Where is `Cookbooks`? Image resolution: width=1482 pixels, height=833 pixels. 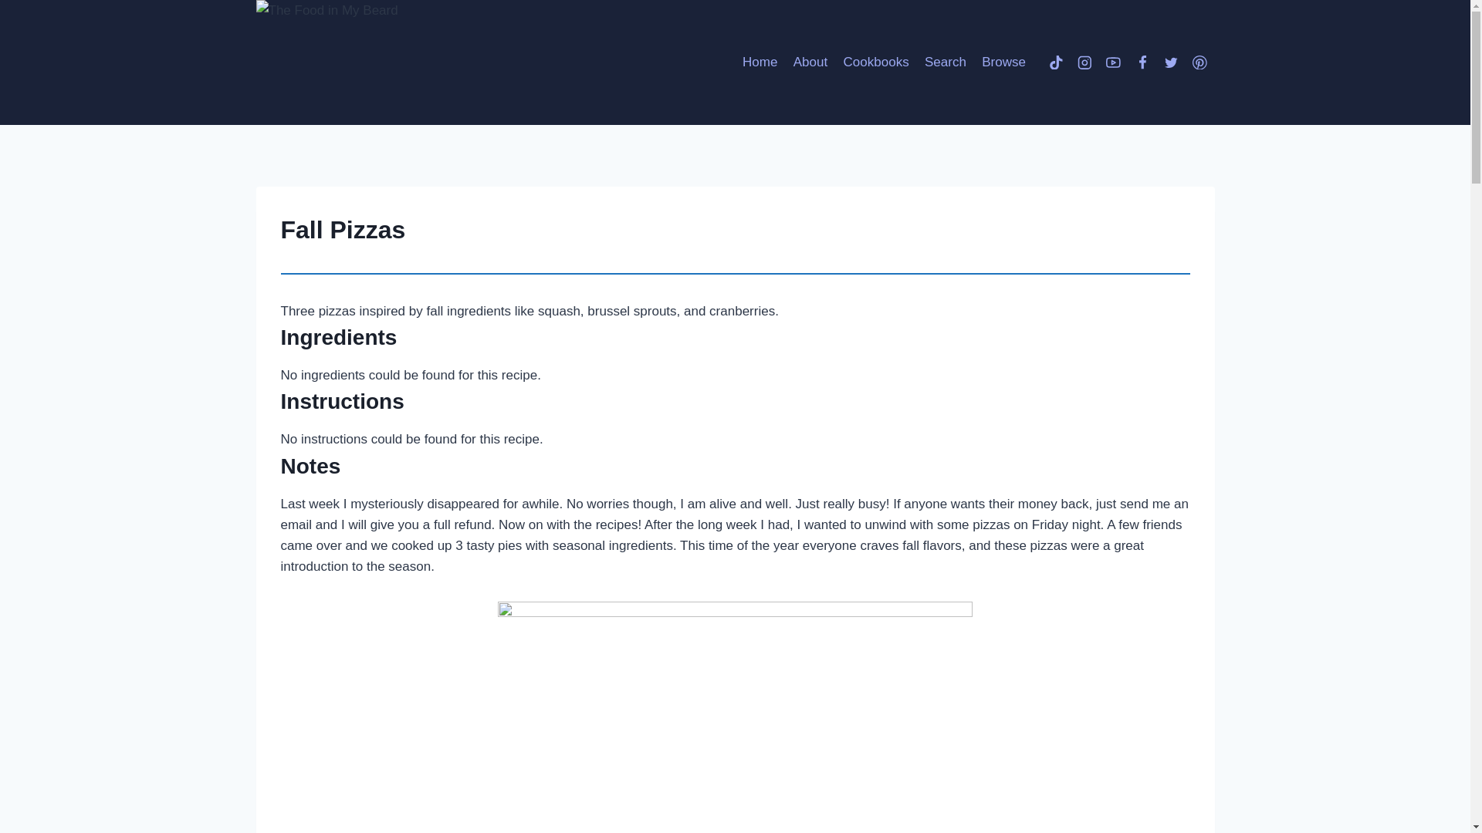
Cookbooks is located at coordinates (875, 62).